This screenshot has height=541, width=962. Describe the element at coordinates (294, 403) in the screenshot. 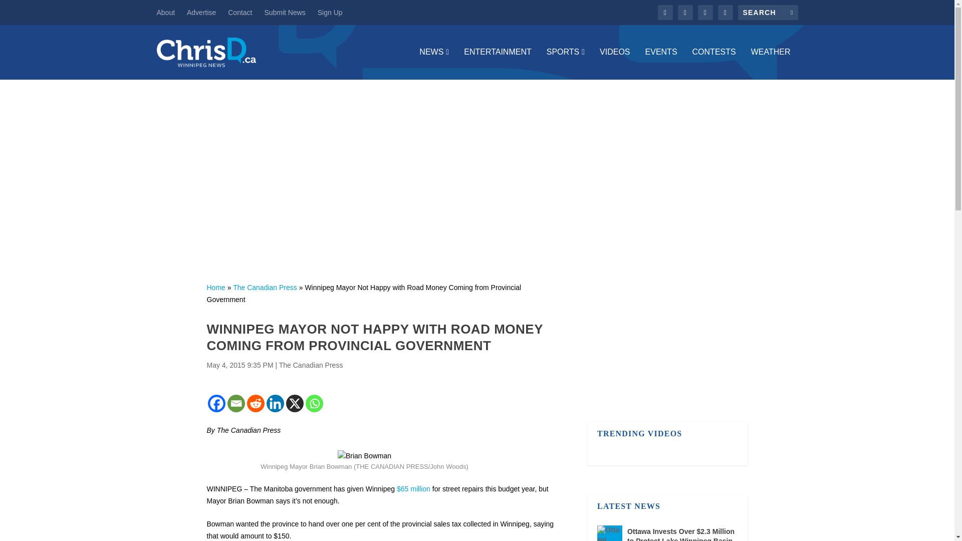

I see `X` at that location.